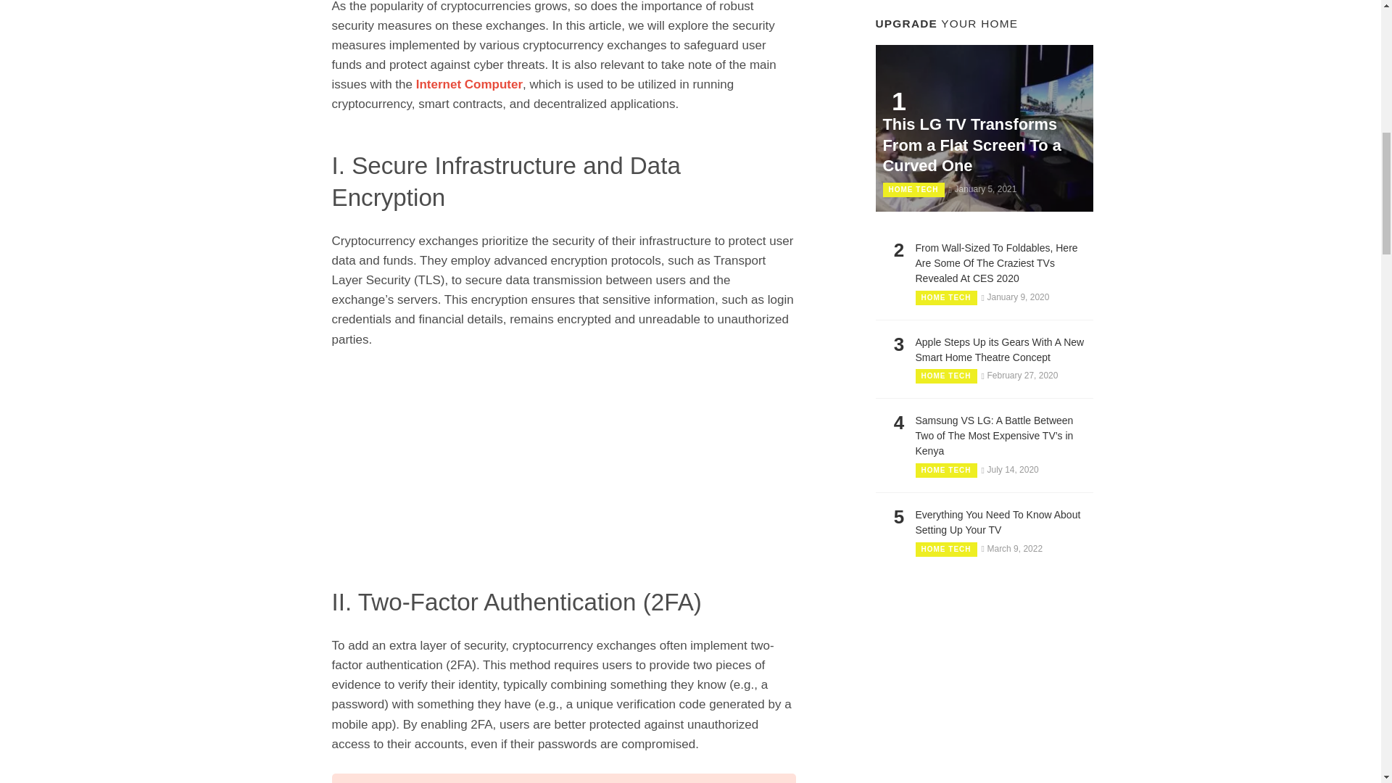 This screenshot has height=783, width=1392. What do you see at coordinates (1015, 297) in the screenshot?
I see `January 9, 2020 at 12:17 pm` at bounding box center [1015, 297].